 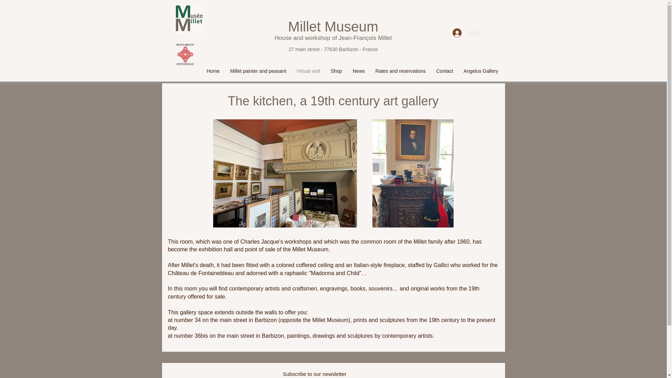 What do you see at coordinates (400, 71) in the screenshot?
I see `Rates and reservations` at bounding box center [400, 71].